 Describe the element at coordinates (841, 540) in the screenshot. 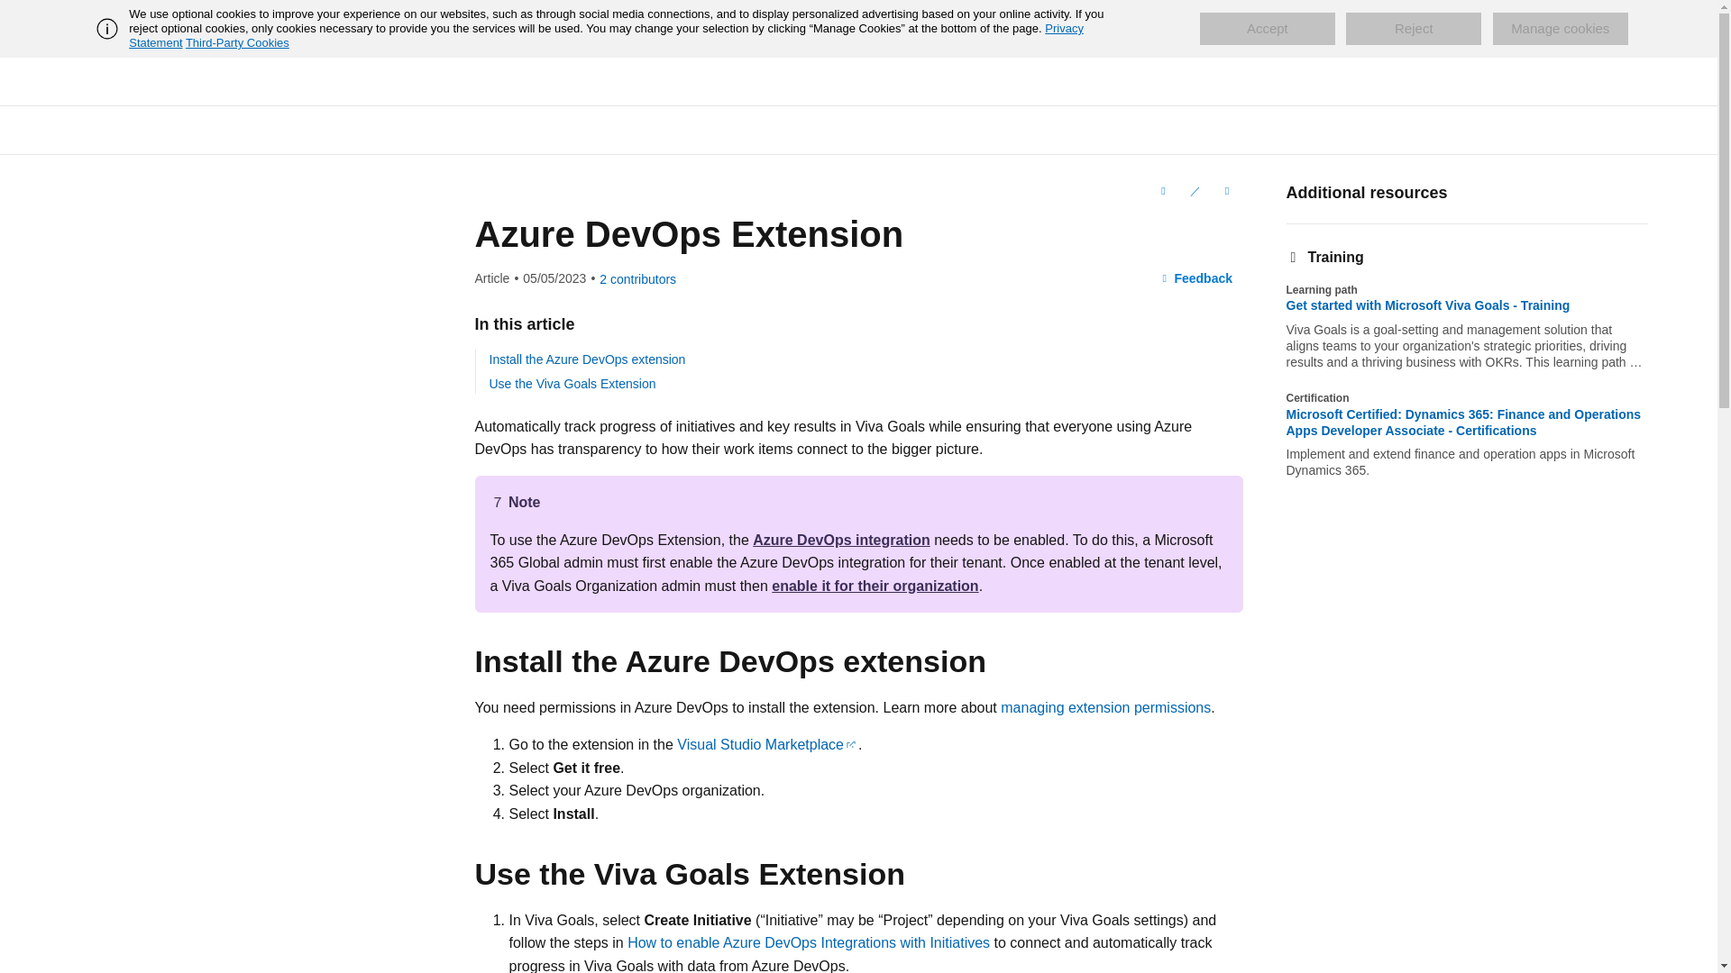

I see `Azure DevOps integration` at that location.